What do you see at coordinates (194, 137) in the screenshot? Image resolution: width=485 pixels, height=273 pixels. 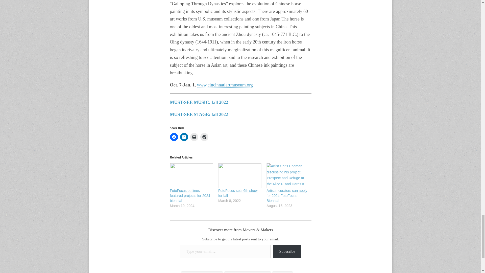 I see `Click to email a link to a friend` at bounding box center [194, 137].